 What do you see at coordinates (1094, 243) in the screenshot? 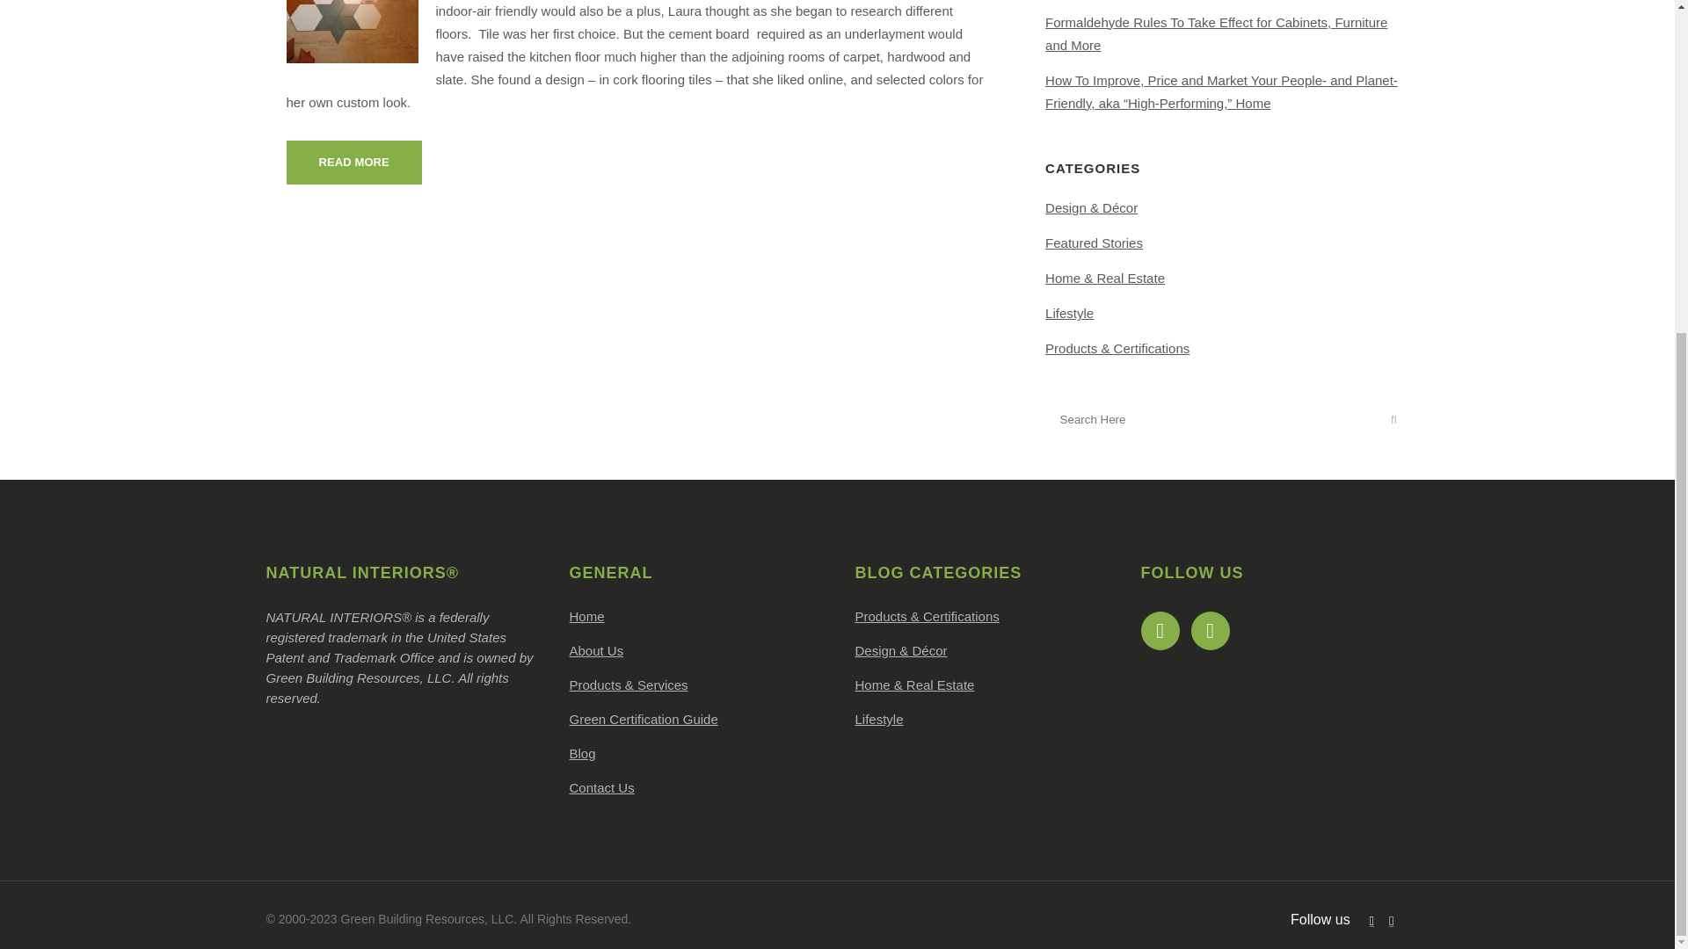
I see `Featured Stories` at bounding box center [1094, 243].